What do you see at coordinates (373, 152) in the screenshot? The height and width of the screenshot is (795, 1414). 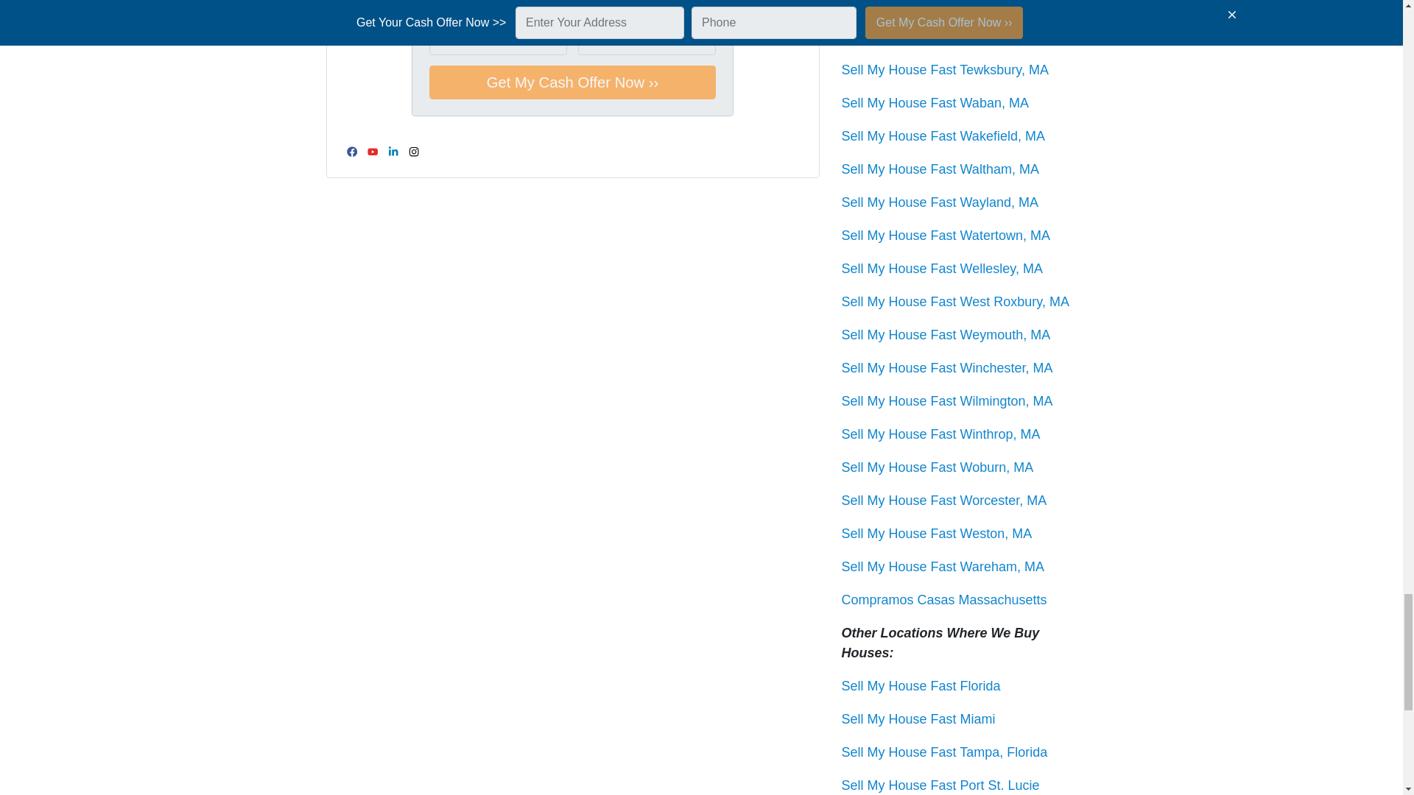 I see `YouTube` at bounding box center [373, 152].